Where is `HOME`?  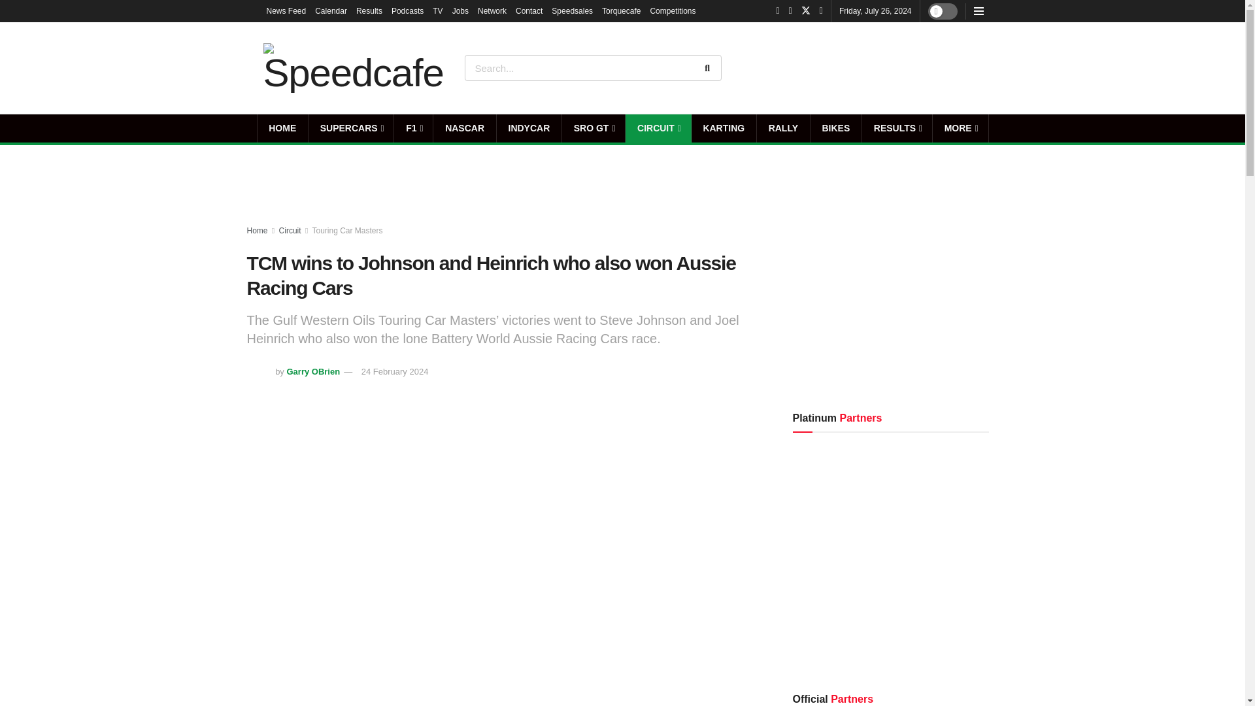
HOME is located at coordinates (282, 128).